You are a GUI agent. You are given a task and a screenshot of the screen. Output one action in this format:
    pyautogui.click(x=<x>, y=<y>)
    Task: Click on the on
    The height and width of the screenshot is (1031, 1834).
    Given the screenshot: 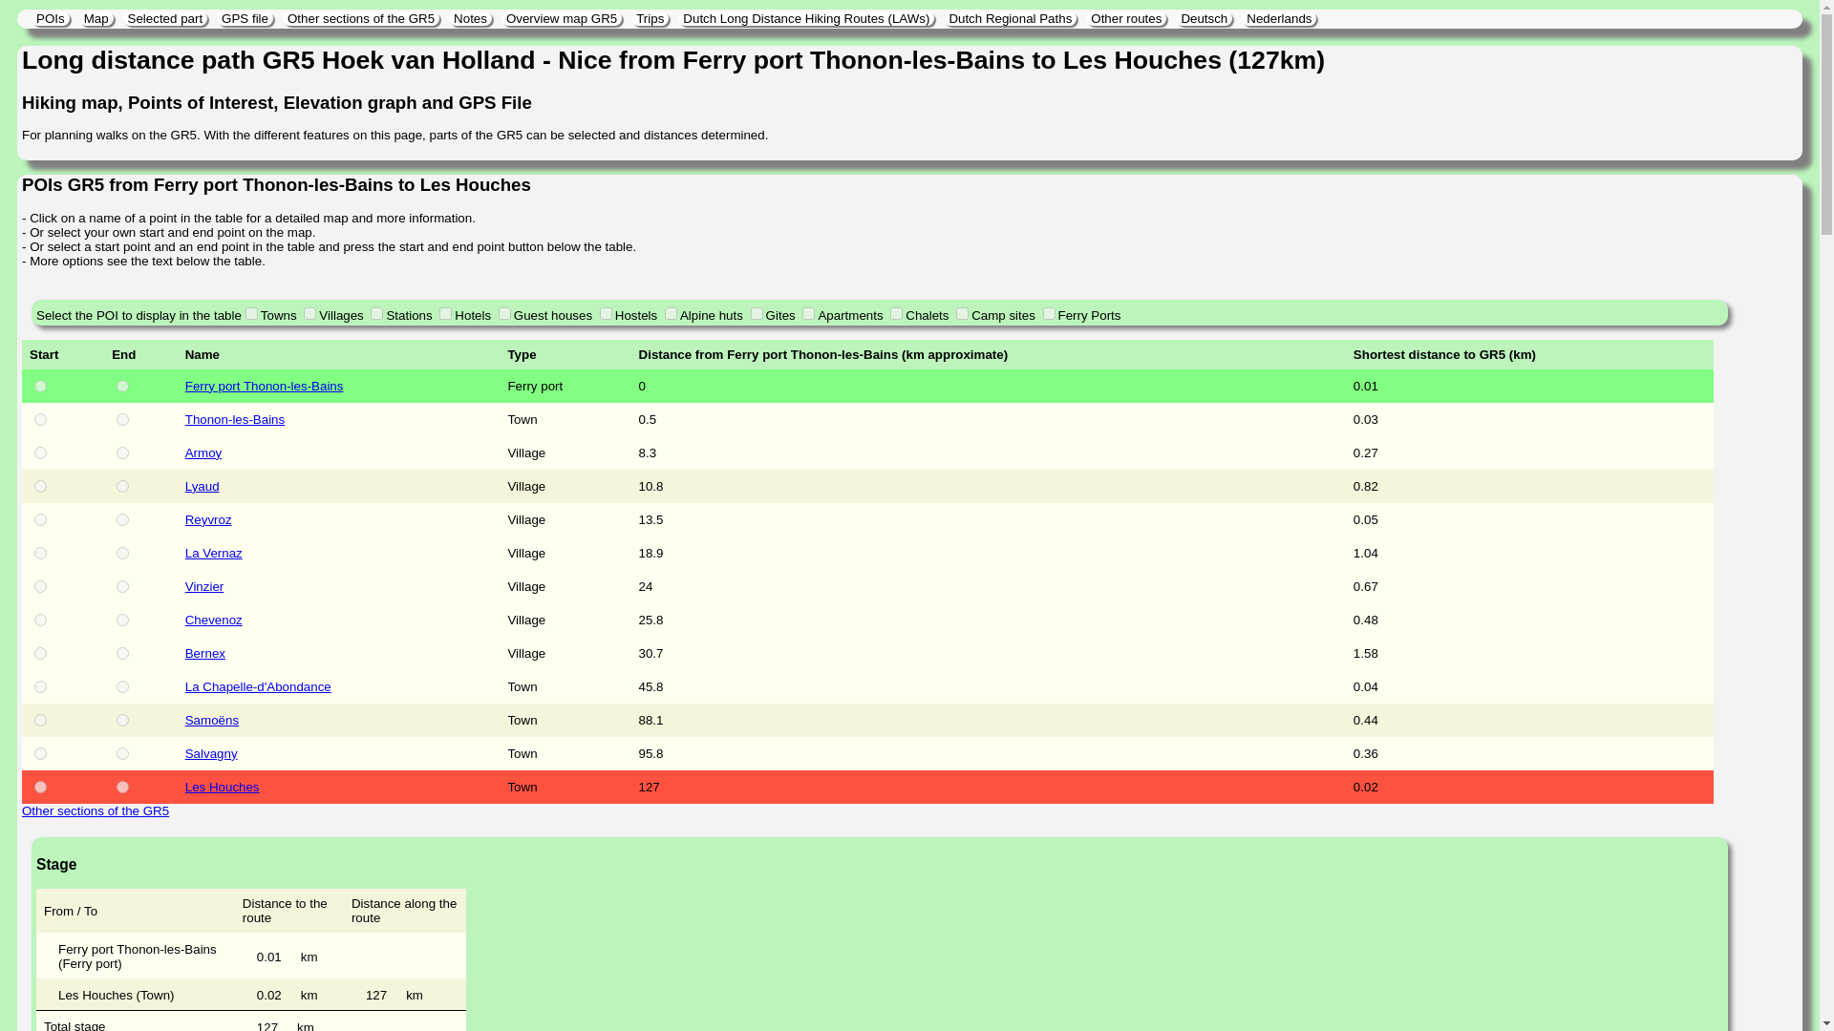 What is the action you would take?
    pyautogui.click(x=606, y=313)
    